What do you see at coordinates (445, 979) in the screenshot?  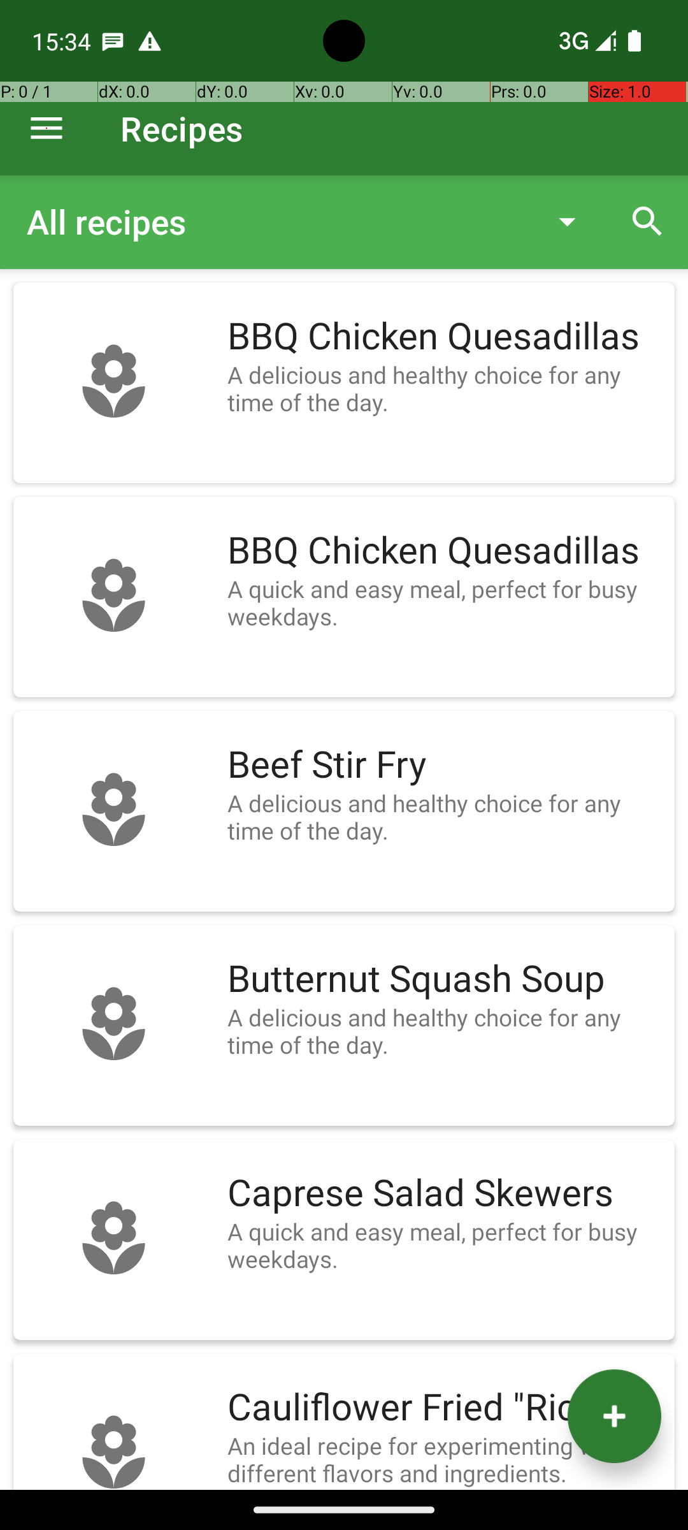 I see `Butternut Squash Soup` at bounding box center [445, 979].